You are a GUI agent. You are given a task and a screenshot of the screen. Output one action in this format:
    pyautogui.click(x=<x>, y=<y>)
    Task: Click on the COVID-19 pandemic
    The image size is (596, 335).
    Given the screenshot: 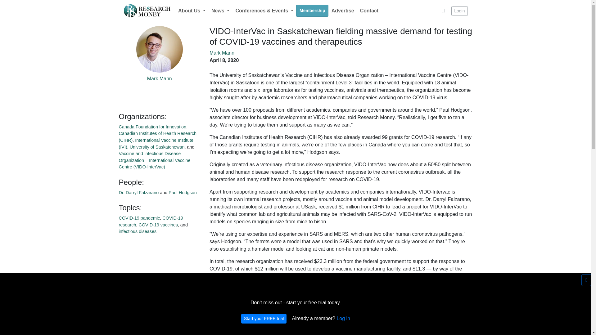 What is the action you would take?
    pyautogui.click(x=139, y=218)
    